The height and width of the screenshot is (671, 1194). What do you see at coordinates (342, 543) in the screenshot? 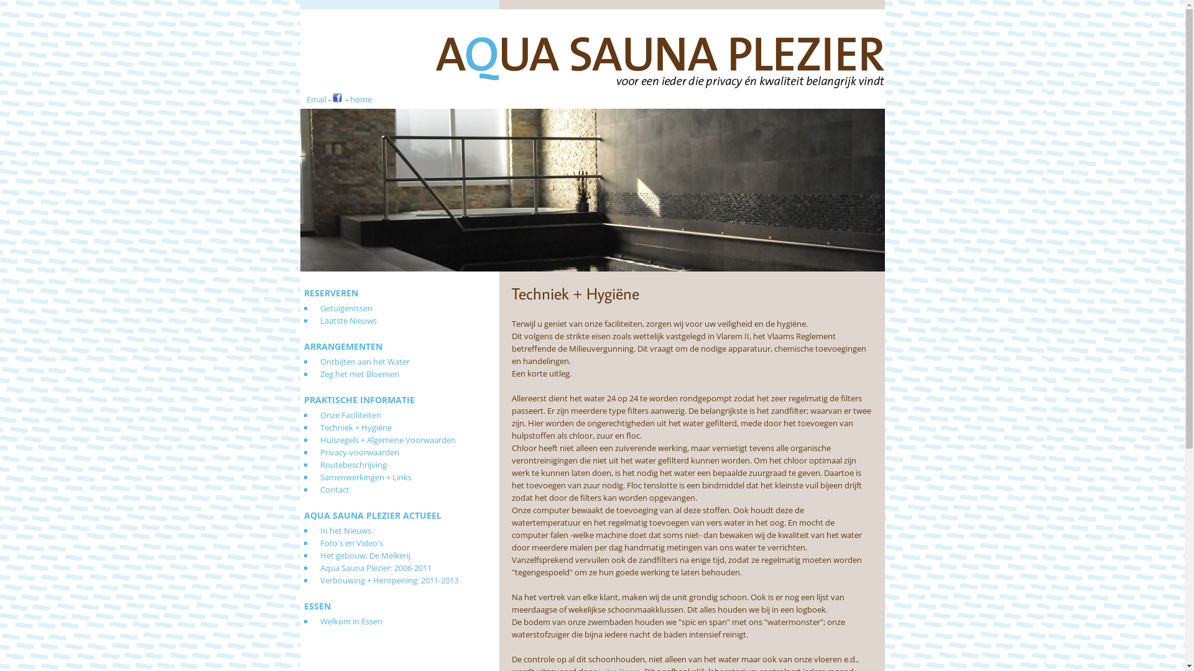
I see `Foto's en Video's` at bounding box center [342, 543].